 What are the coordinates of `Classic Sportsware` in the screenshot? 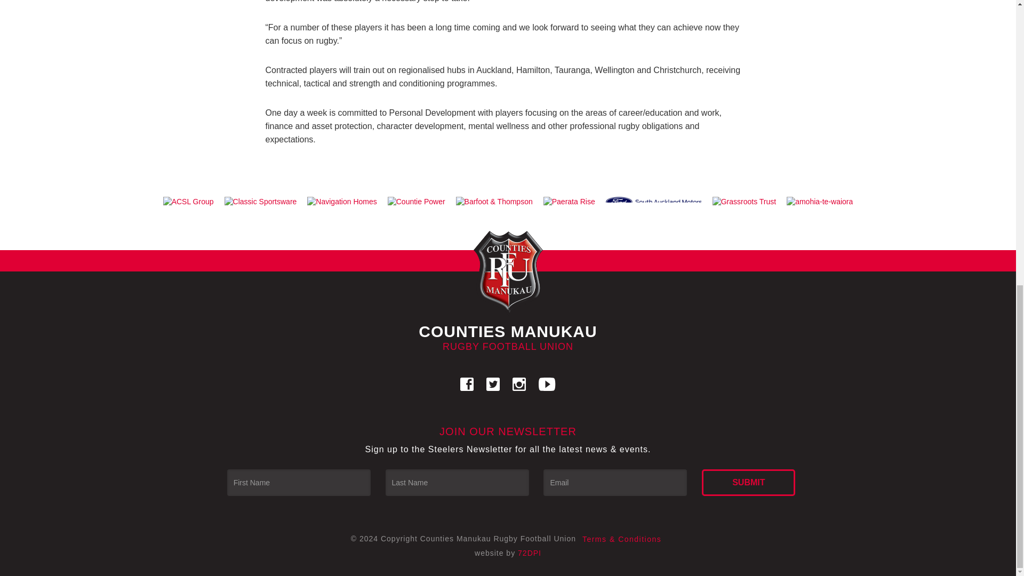 It's located at (260, 202).